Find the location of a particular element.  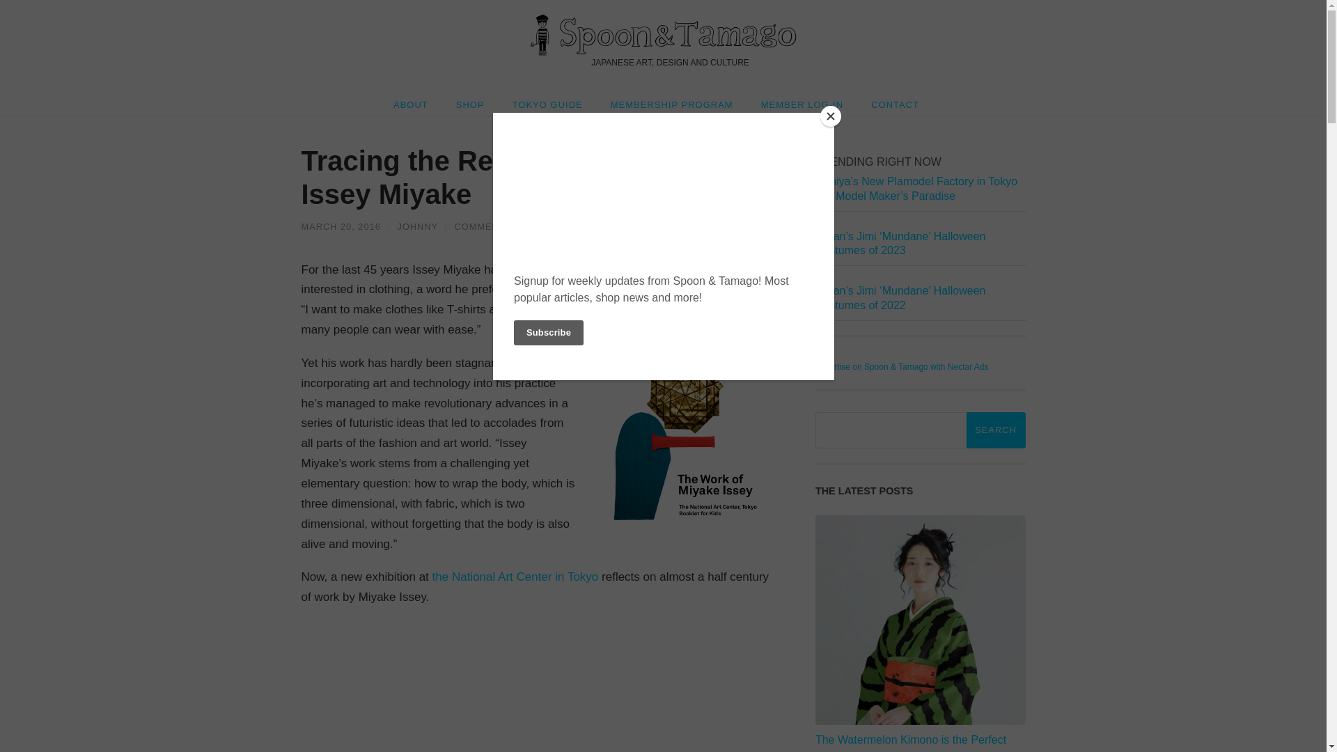

SHOP is located at coordinates (471, 98).